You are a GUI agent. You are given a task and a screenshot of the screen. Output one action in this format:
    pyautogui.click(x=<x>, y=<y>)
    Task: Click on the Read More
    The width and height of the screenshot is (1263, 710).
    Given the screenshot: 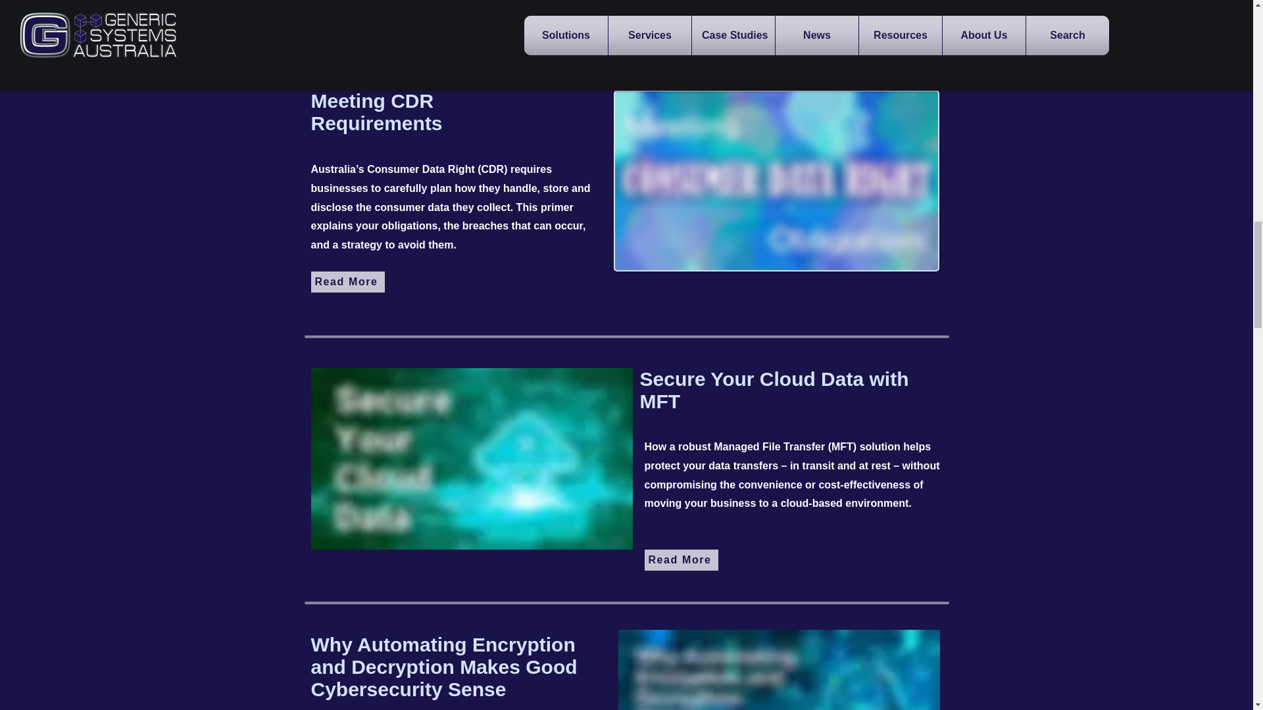 What is the action you would take?
    pyautogui.click(x=681, y=560)
    